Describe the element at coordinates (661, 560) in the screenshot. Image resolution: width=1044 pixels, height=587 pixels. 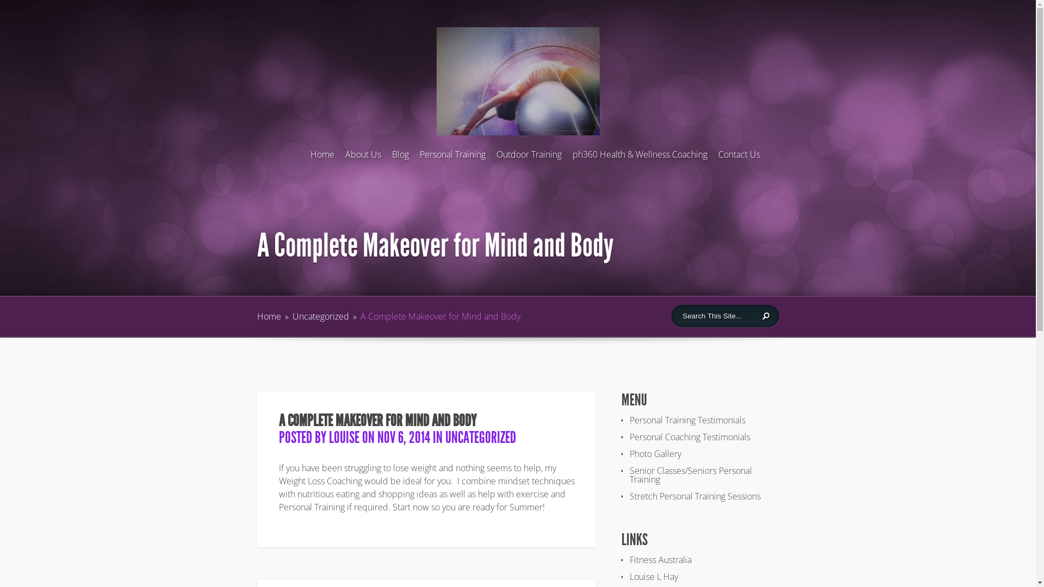
I see `Fitness Australia` at that location.